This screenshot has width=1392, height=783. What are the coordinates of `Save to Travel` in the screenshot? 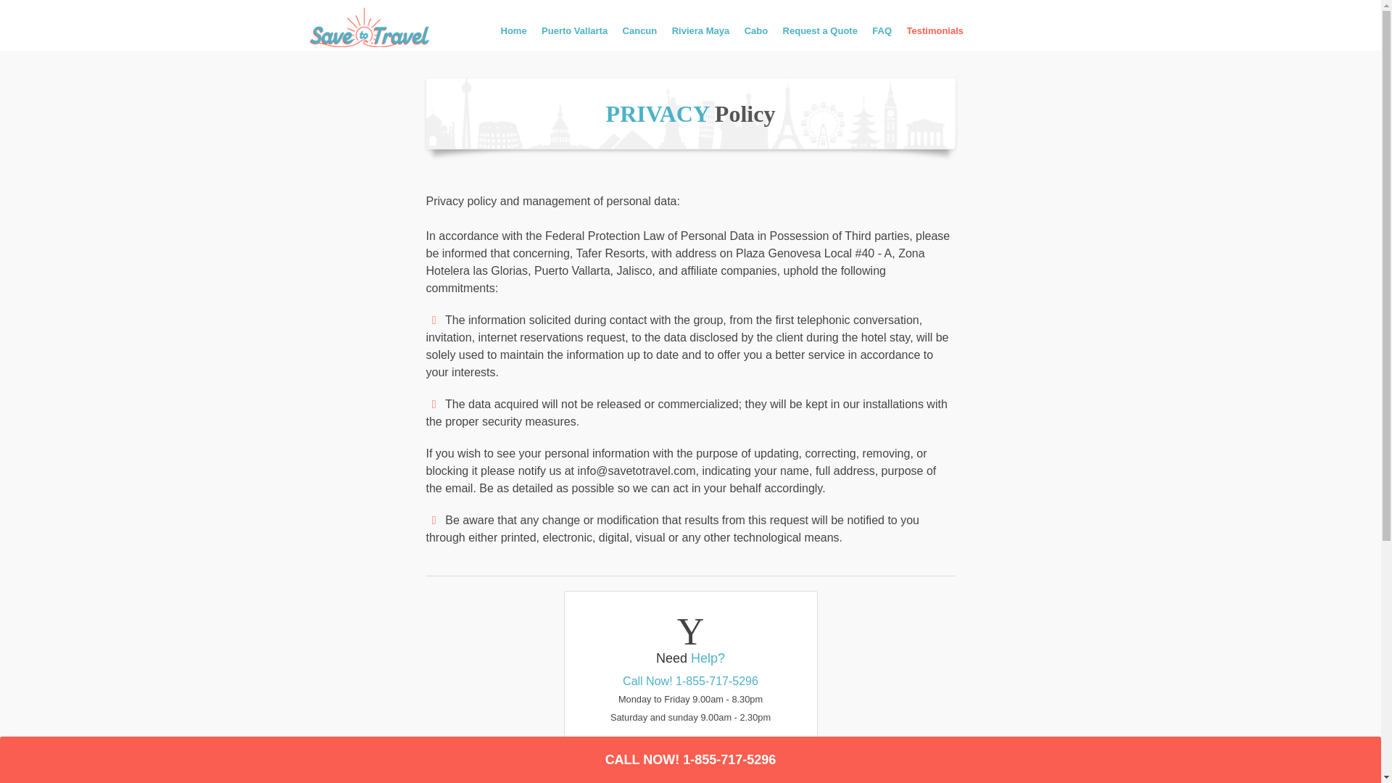 It's located at (513, 36).